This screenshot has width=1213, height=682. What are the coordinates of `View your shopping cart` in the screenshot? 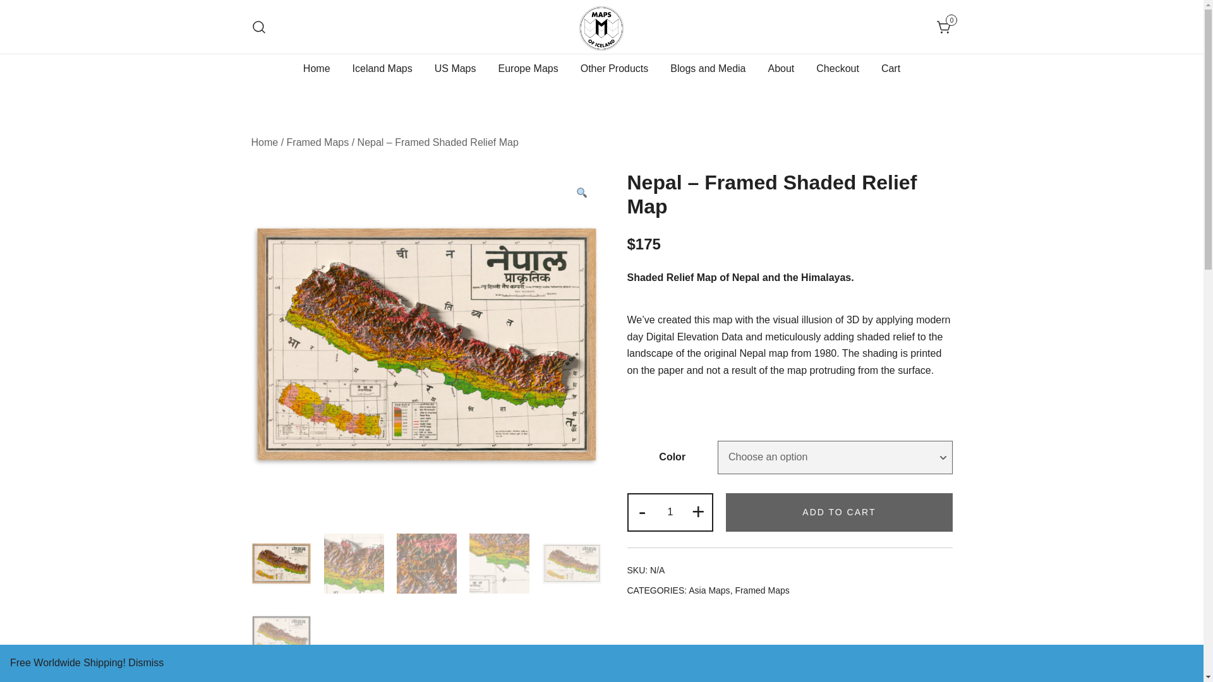 It's located at (944, 26).